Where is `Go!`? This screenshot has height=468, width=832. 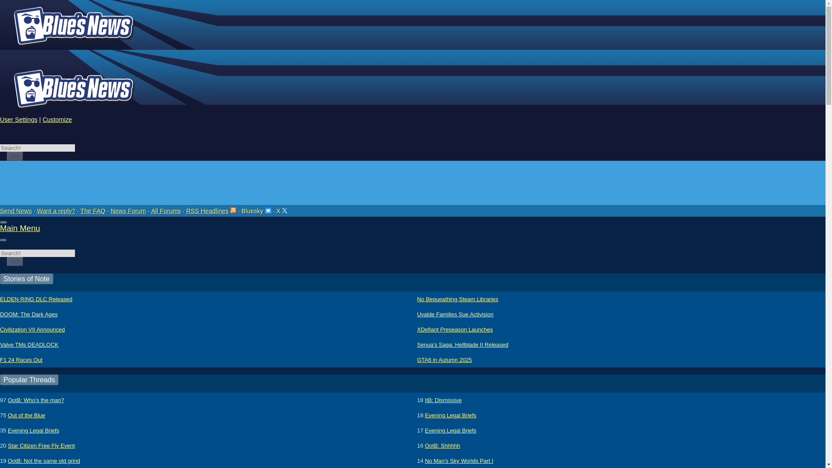 Go! is located at coordinates (15, 261).